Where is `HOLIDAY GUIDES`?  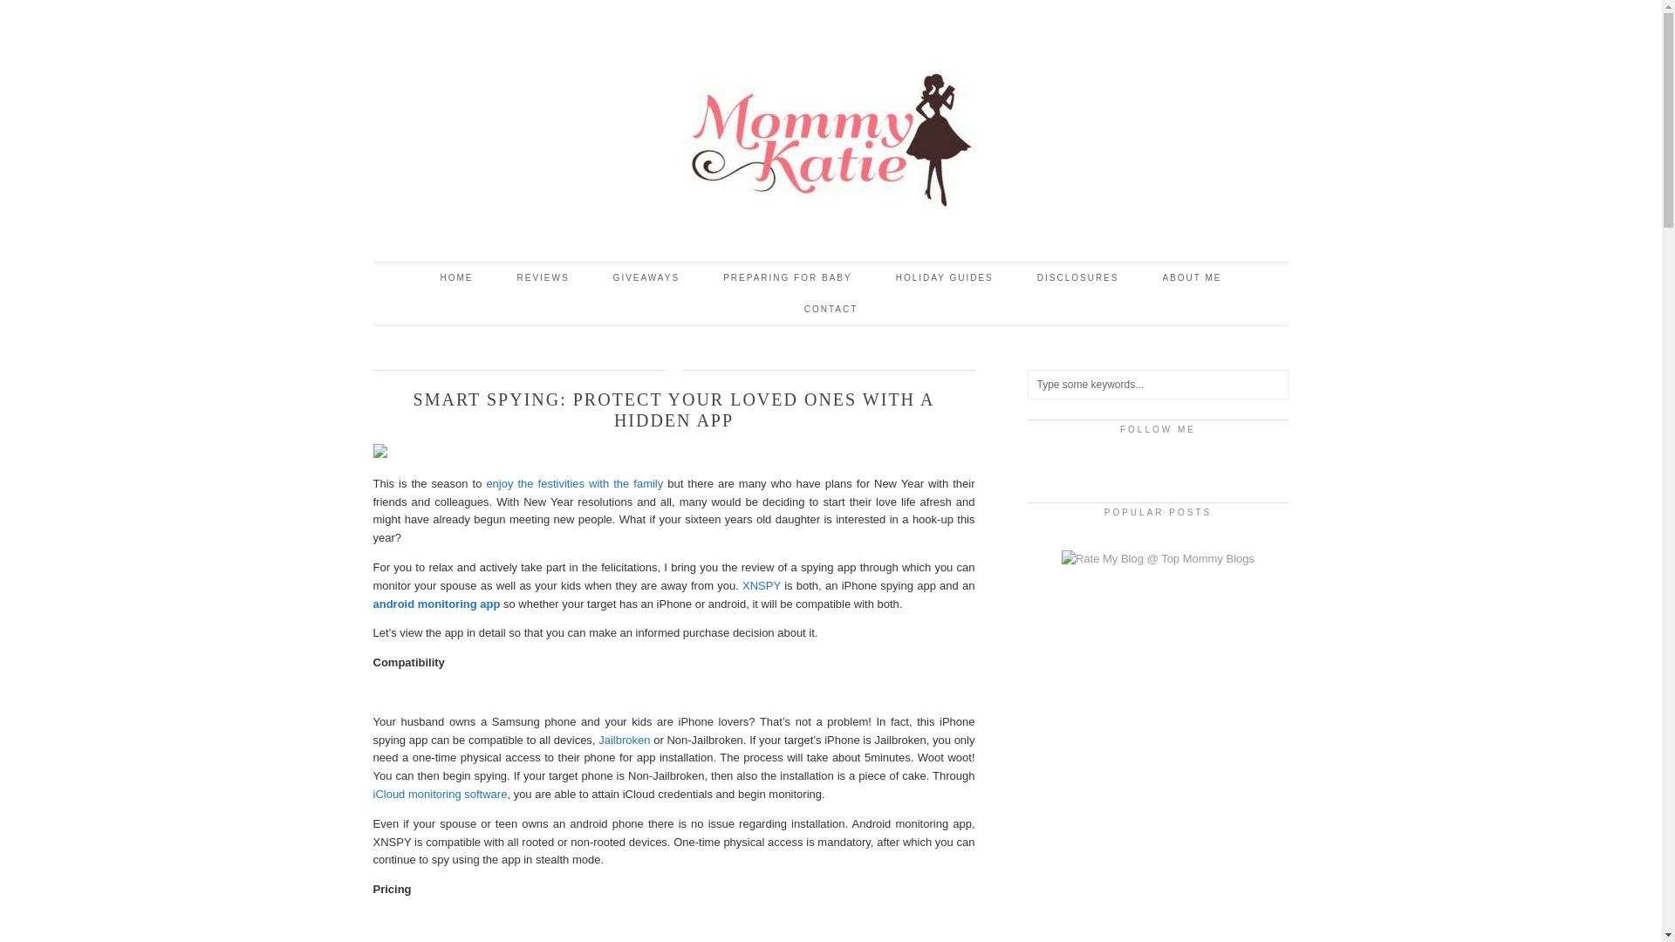
HOLIDAY GUIDES is located at coordinates (944, 277).